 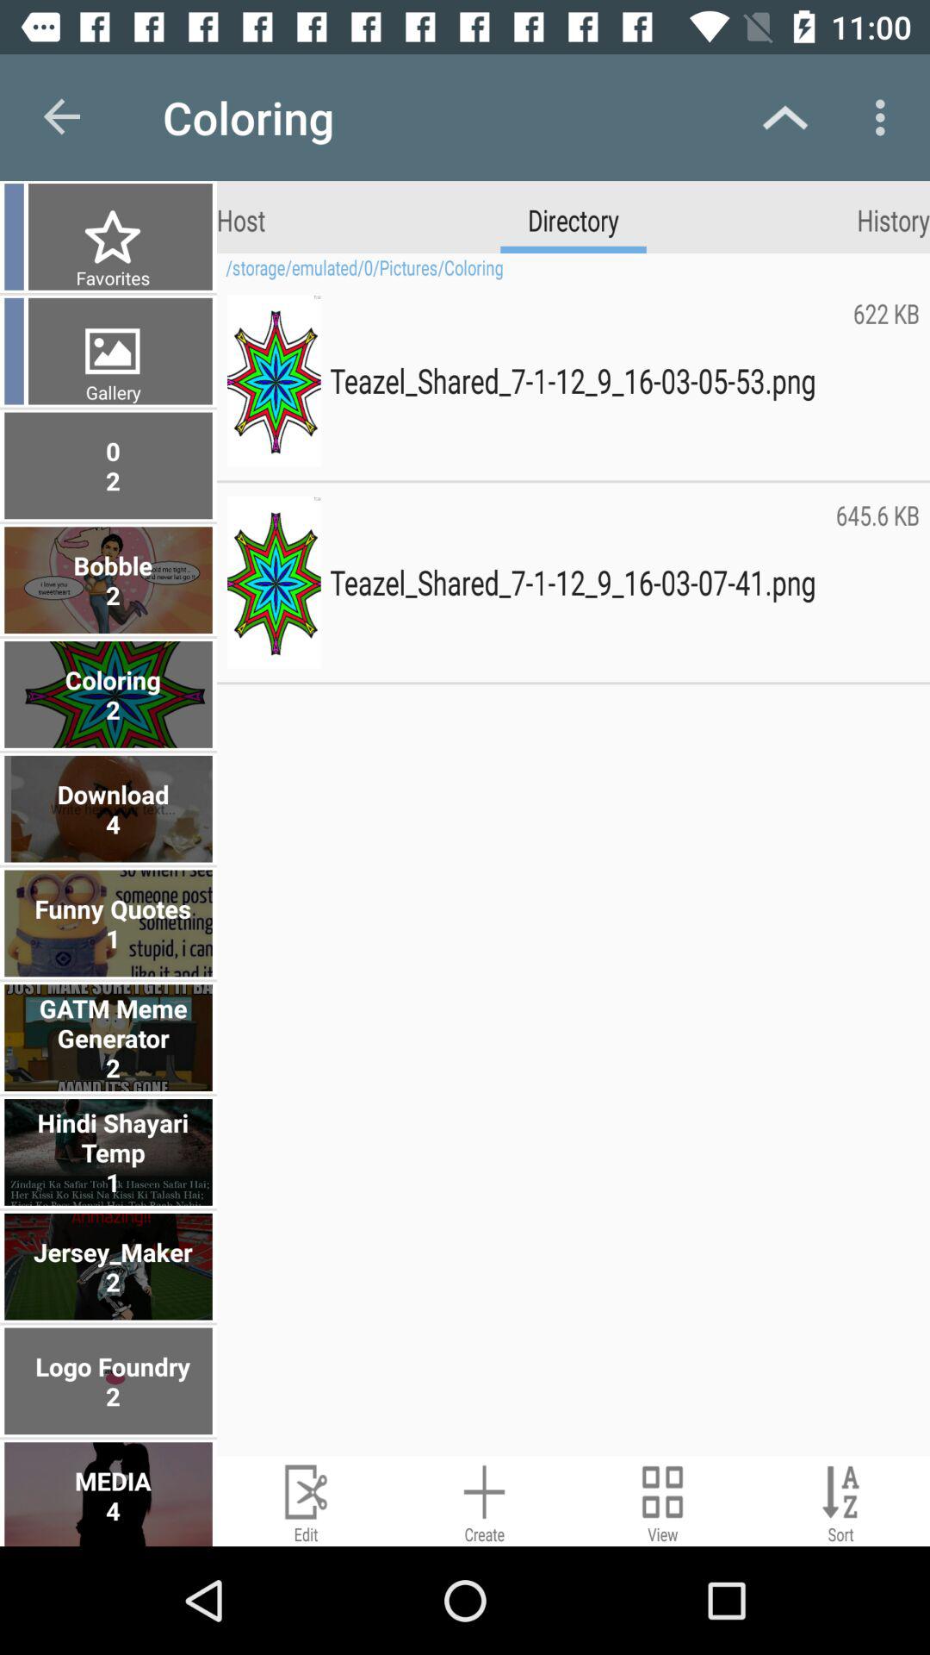 I want to click on choose item next to the storage emulated 0 item, so click(x=110, y=278).